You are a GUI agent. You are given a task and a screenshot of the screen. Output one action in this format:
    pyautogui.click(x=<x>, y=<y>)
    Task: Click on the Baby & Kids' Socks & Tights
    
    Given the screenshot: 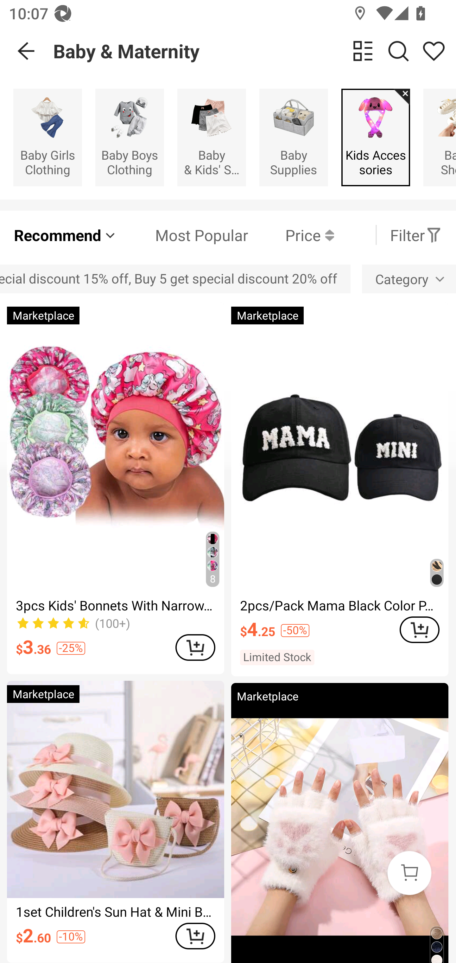 What is the action you would take?
    pyautogui.click(x=212, y=137)
    